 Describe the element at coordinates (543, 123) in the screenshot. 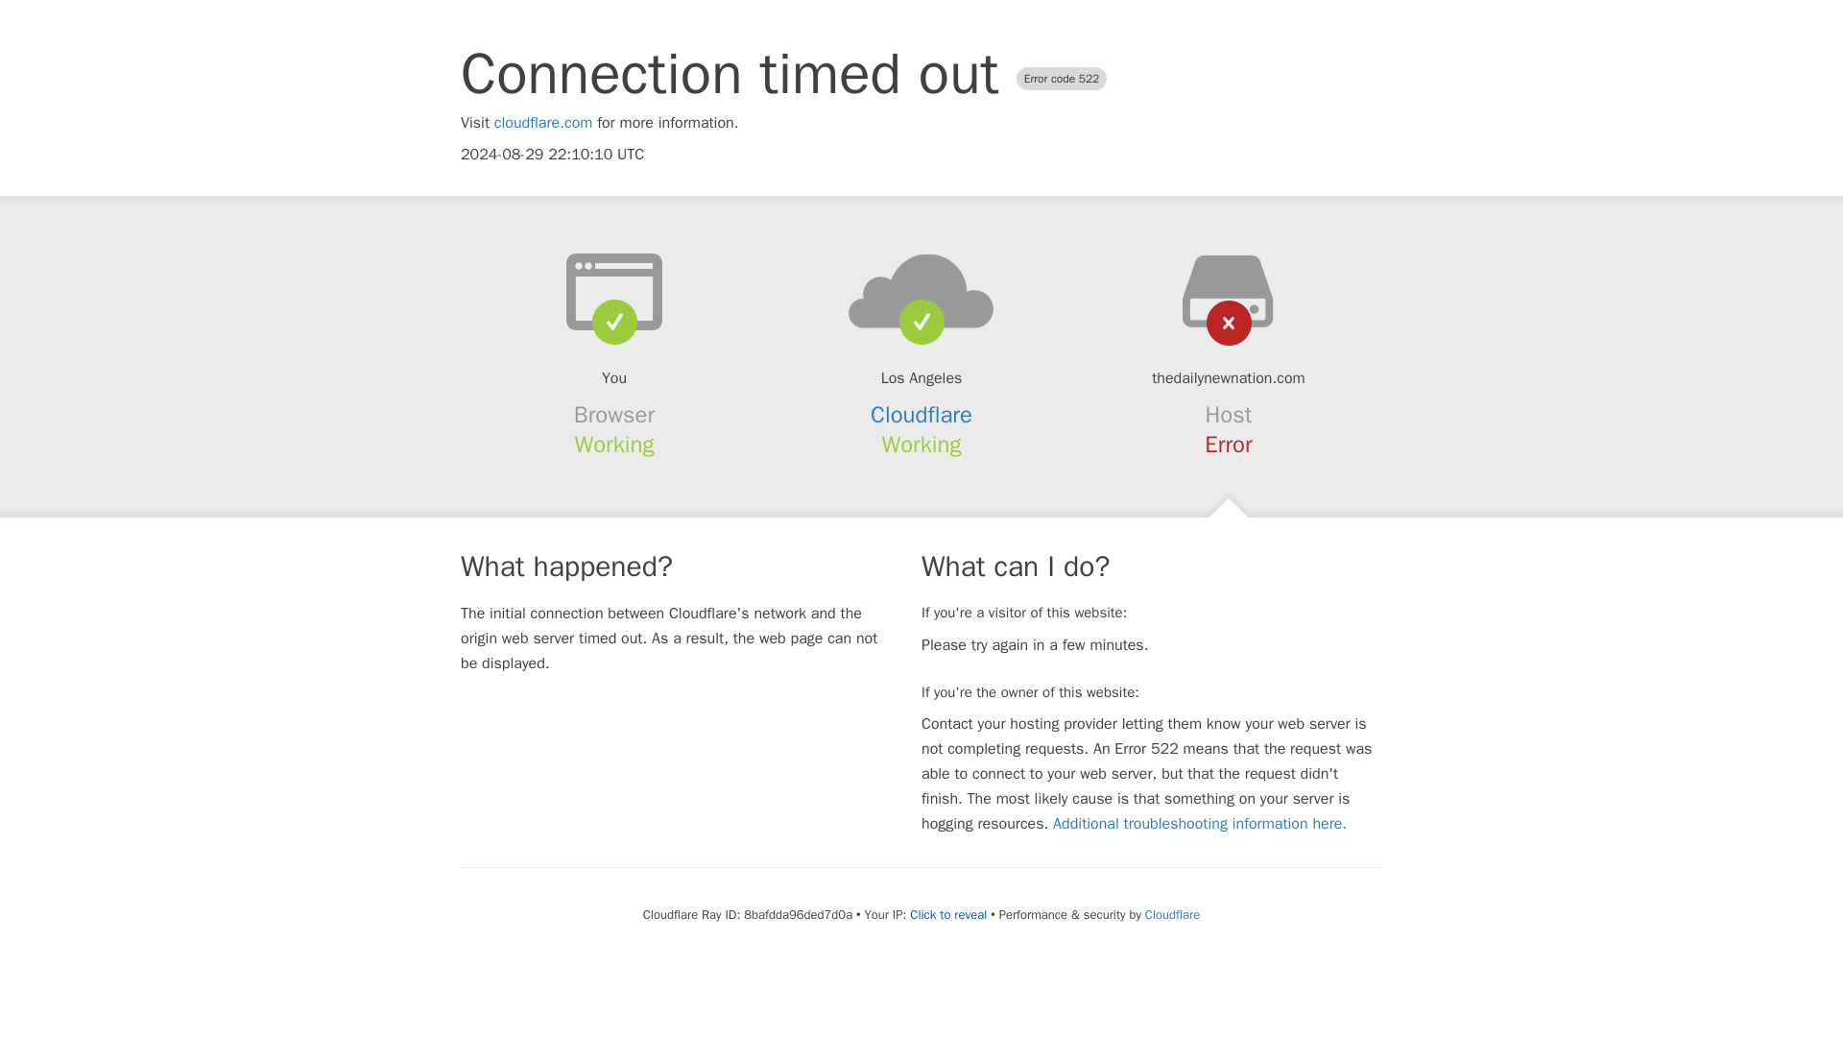

I see `cloudflare.com` at that location.